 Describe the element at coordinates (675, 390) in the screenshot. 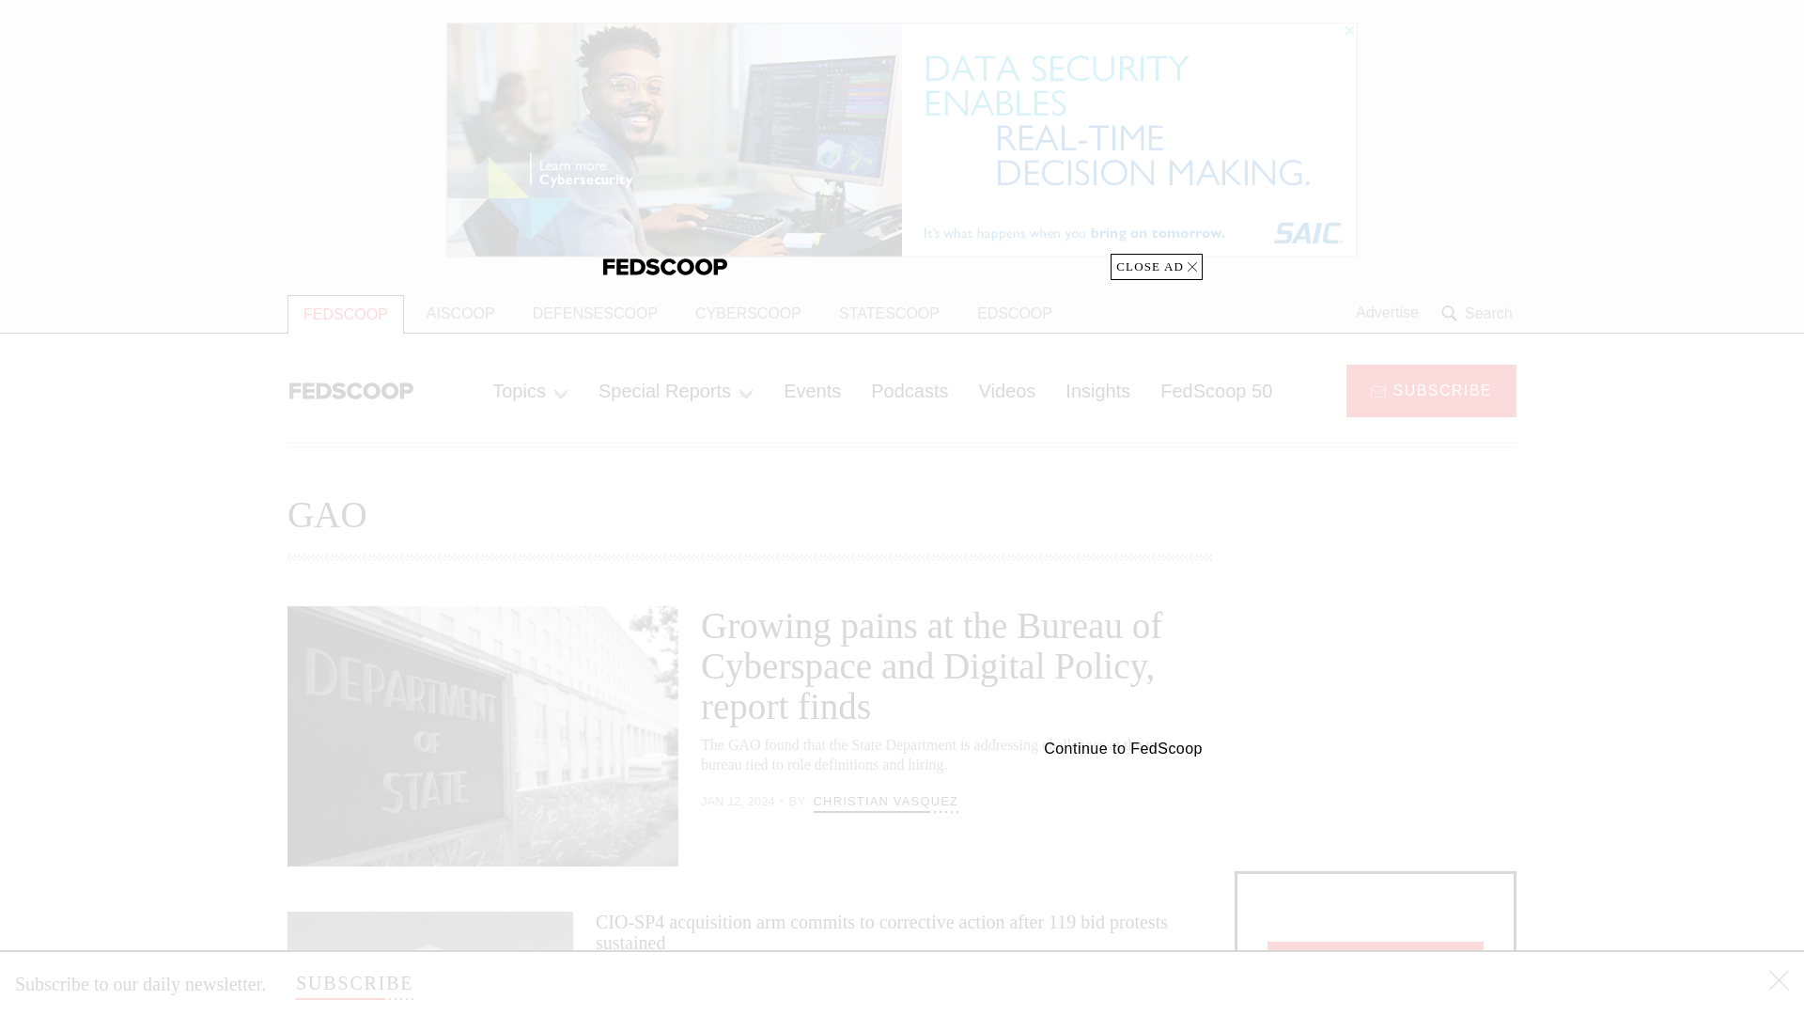

I see `Special Reports` at that location.